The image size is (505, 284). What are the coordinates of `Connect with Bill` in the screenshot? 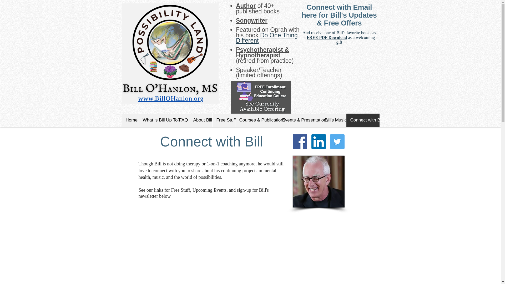 It's located at (363, 120).